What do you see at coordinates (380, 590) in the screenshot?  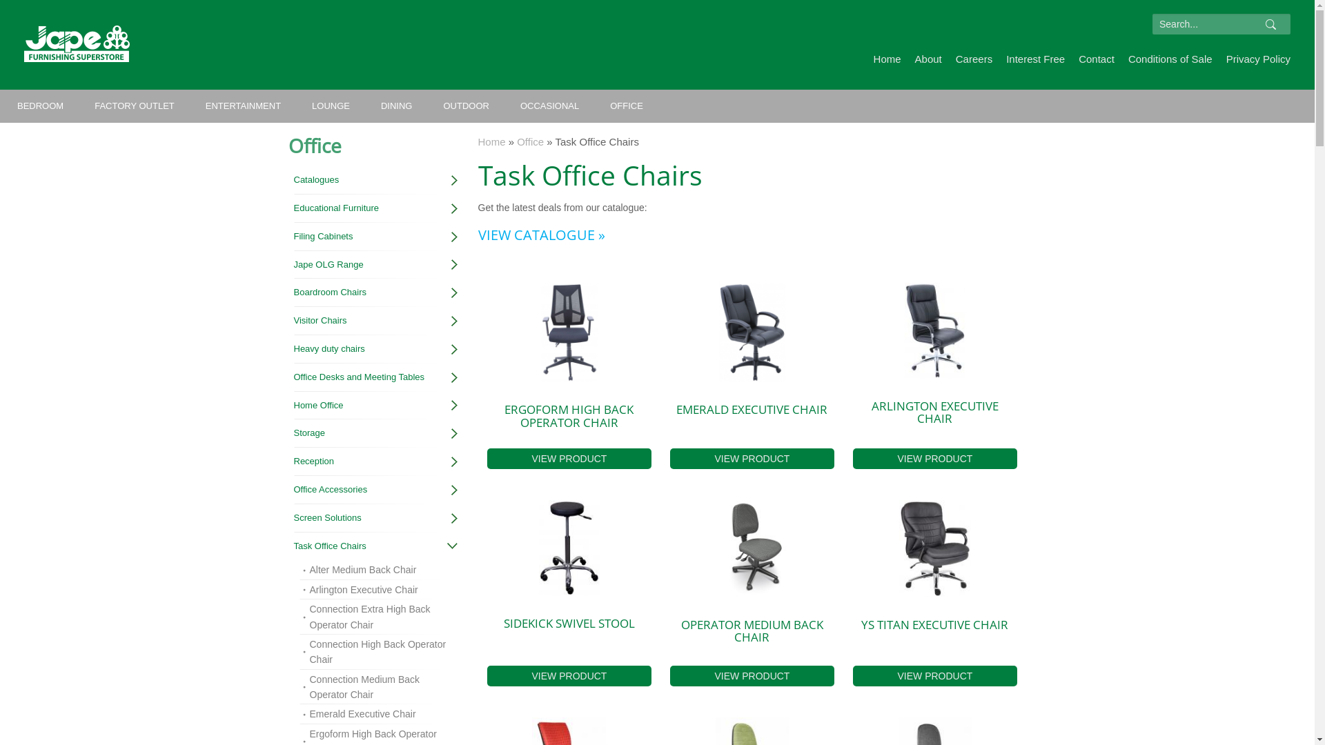 I see `Arlington Executive Chair` at bounding box center [380, 590].